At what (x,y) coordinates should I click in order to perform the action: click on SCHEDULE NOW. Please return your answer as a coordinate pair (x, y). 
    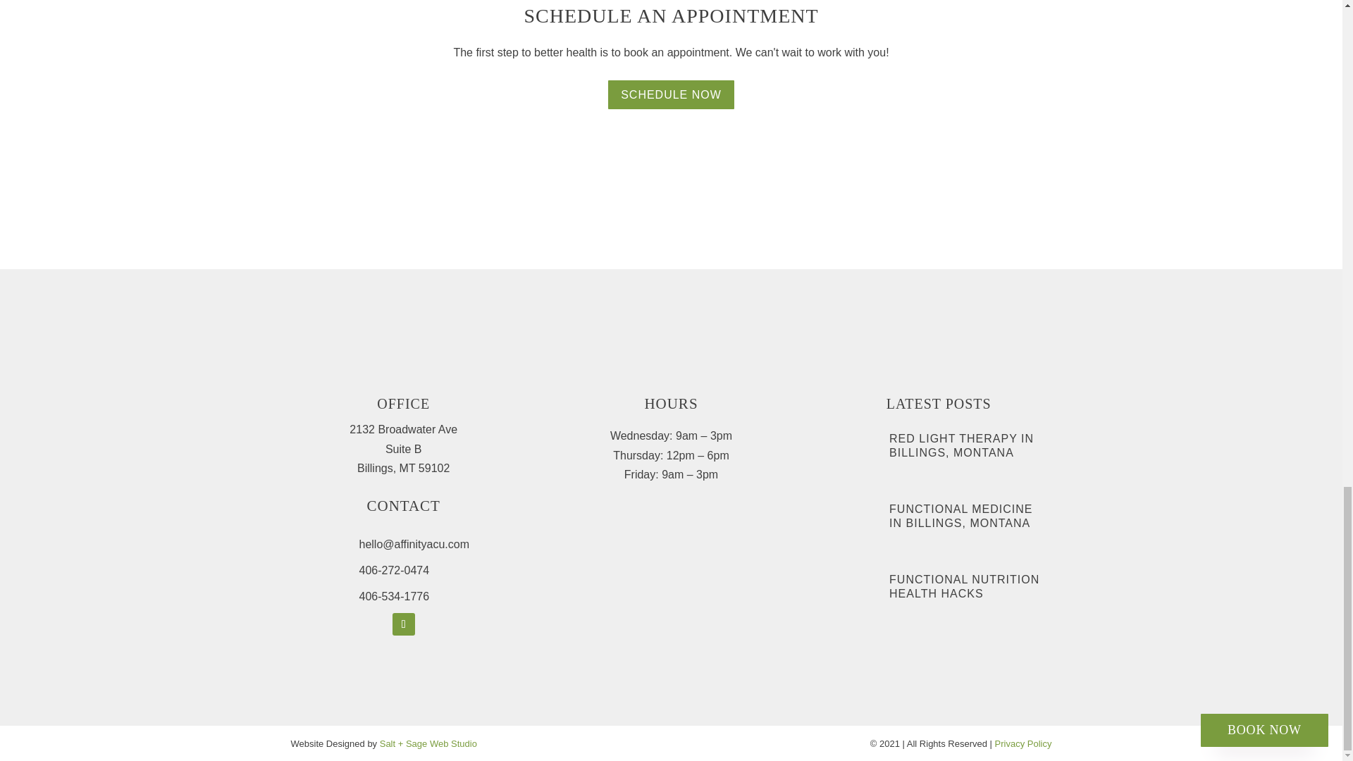
    Looking at the image, I should click on (671, 94).